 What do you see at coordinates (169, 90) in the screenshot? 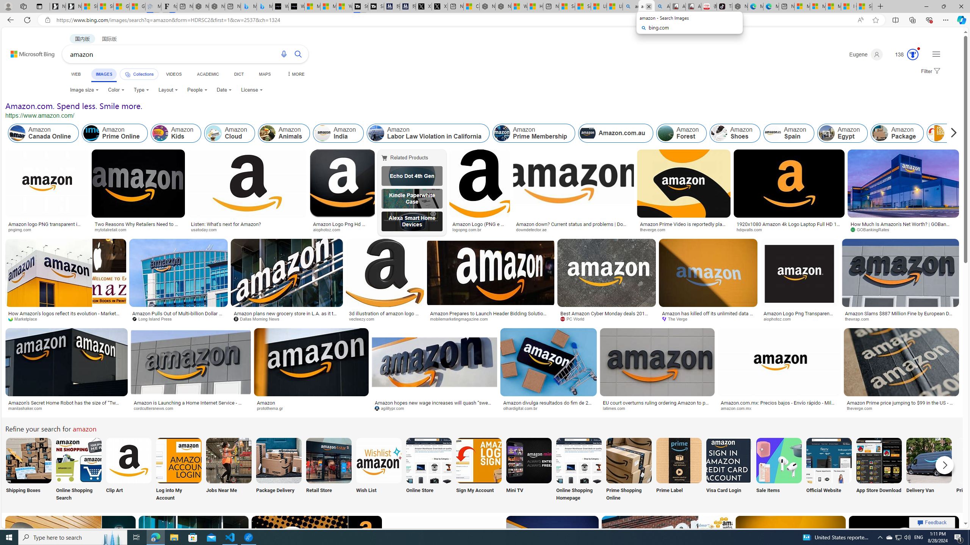
I see `Layout` at bounding box center [169, 90].